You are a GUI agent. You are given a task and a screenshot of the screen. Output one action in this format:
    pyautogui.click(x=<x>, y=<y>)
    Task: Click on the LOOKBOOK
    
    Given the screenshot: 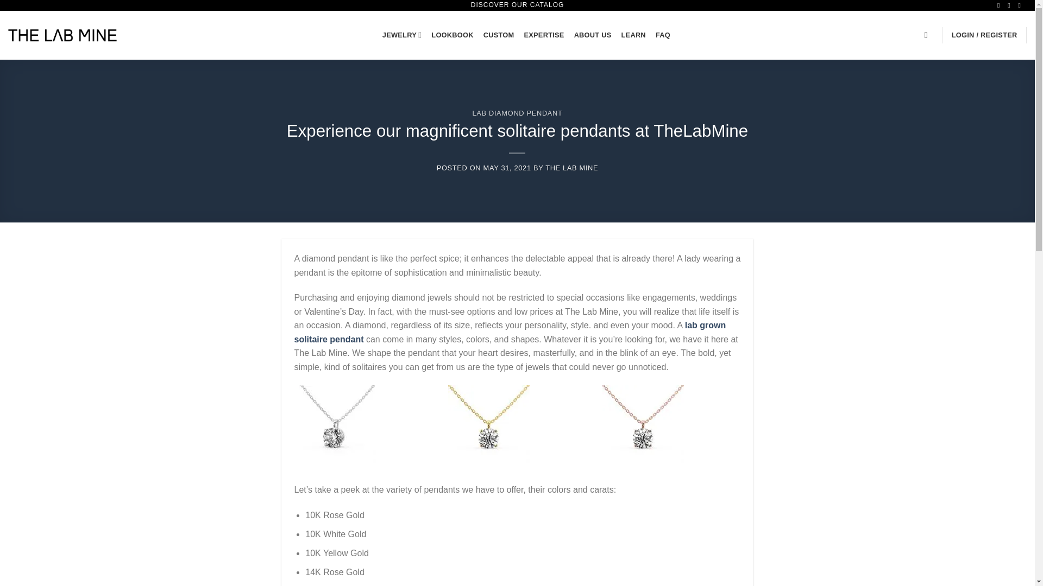 What is the action you would take?
    pyautogui.click(x=452, y=35)
    